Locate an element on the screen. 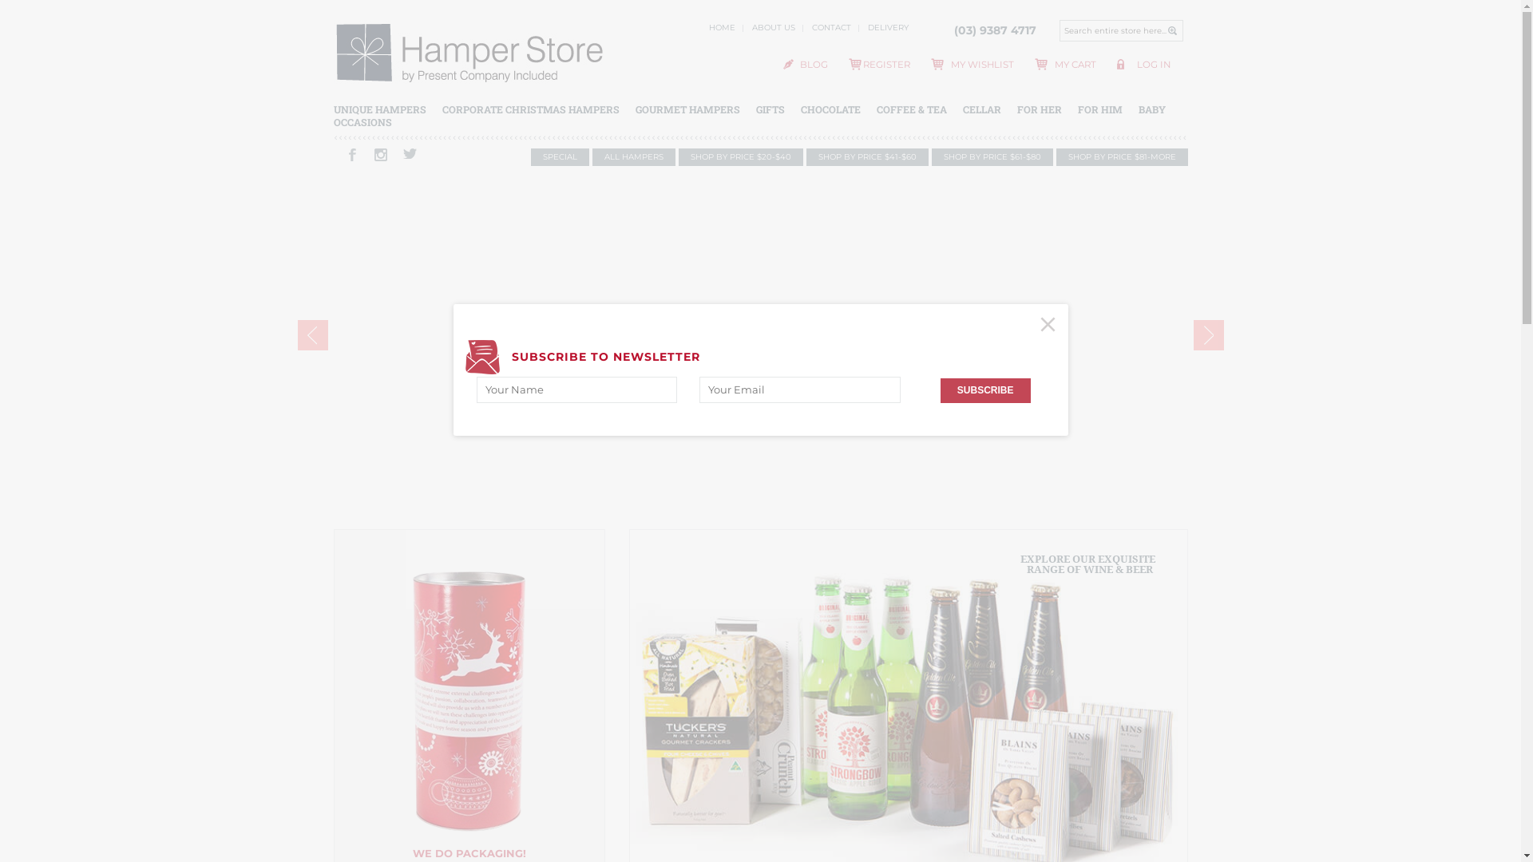 This screenshot has width=1533, height=862. LOG IN is located at coordinates (1154, 65).